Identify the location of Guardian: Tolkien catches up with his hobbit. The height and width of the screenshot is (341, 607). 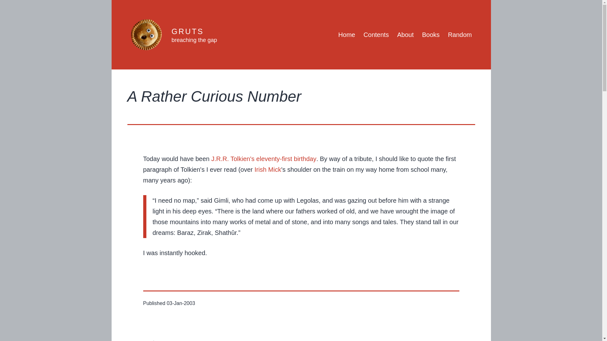
(264, 159).